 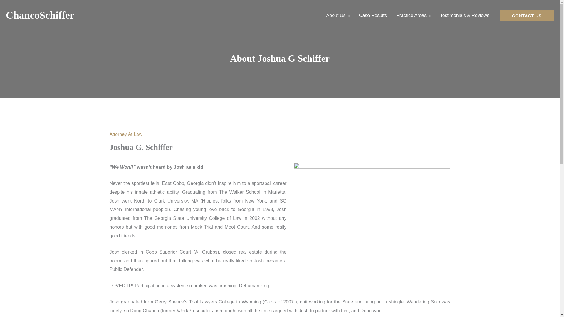 What do you see at coordinates (372, 15) in the screenshot?
I see `Case Results` at bounding box center [372, 15].